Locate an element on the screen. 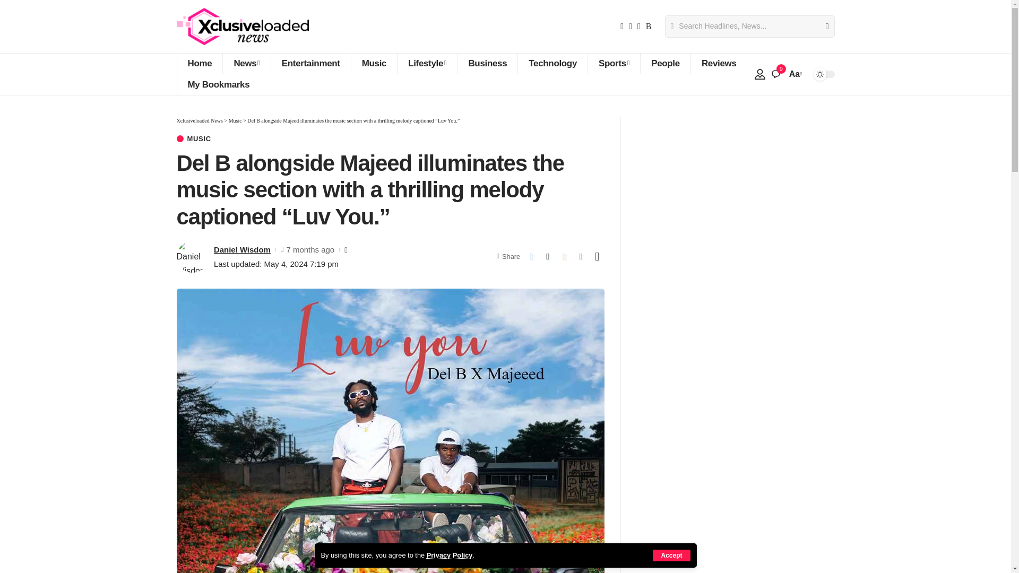  Search is located at coordinates (823, 27).